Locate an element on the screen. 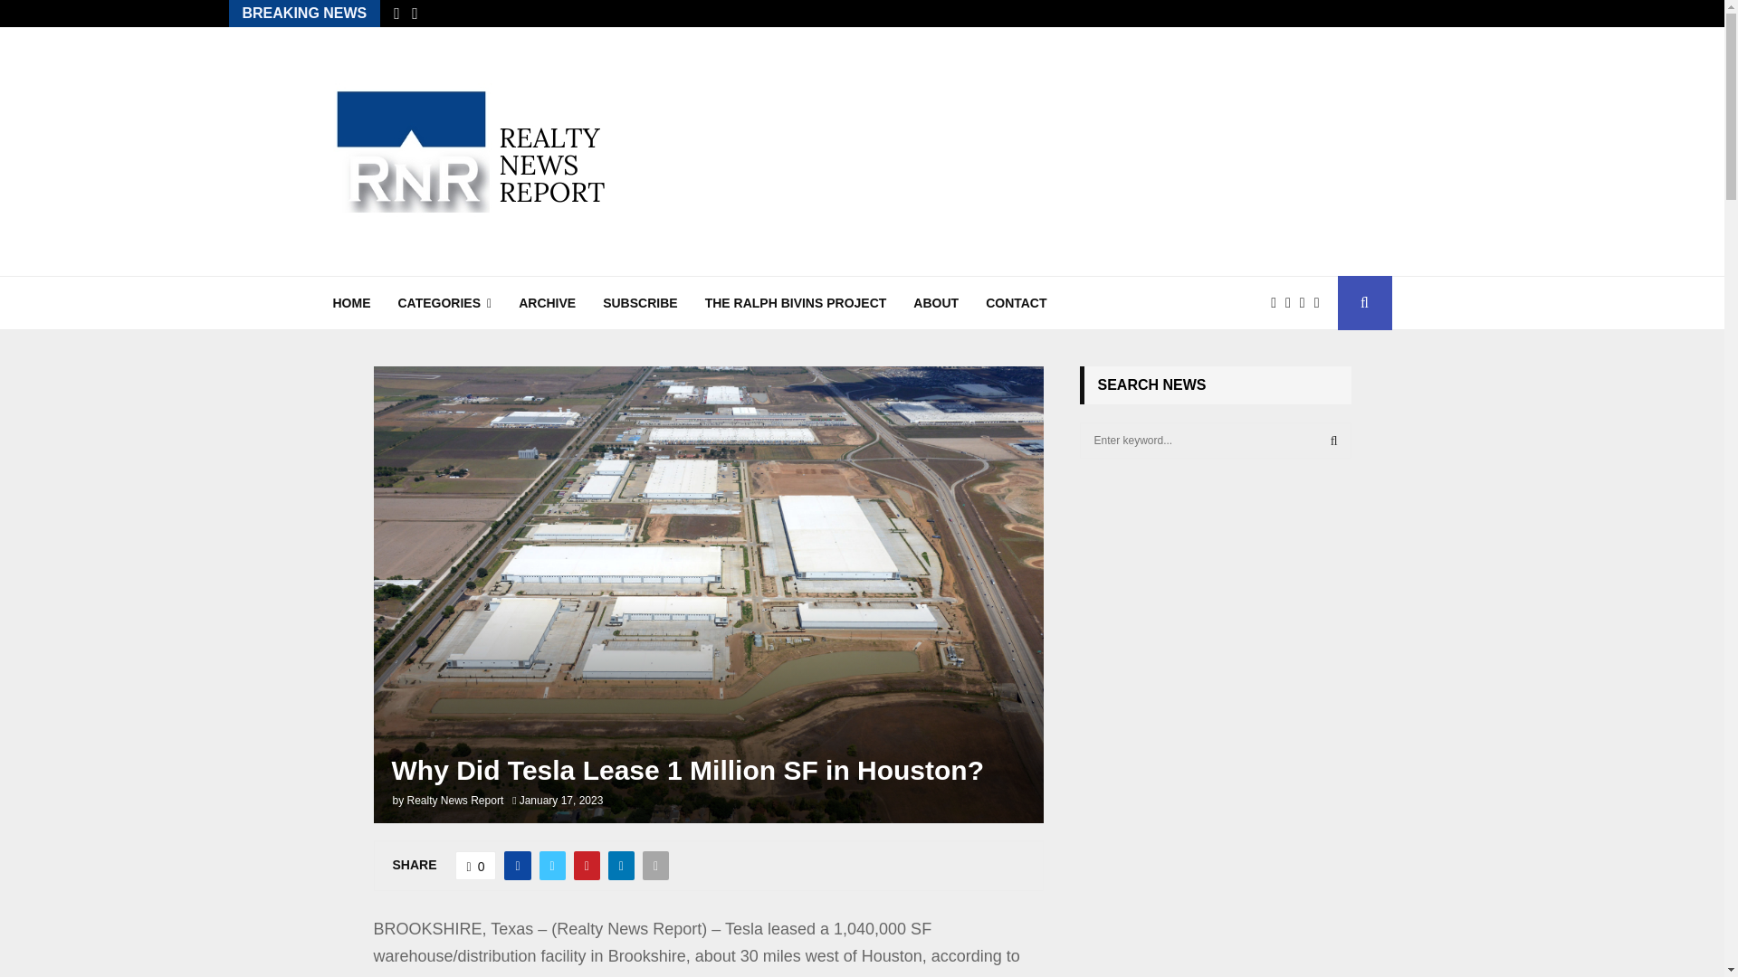 The height and width of the screenshot is (977, 1738). SUBSCRIBE is located at coordinates (640, 302).